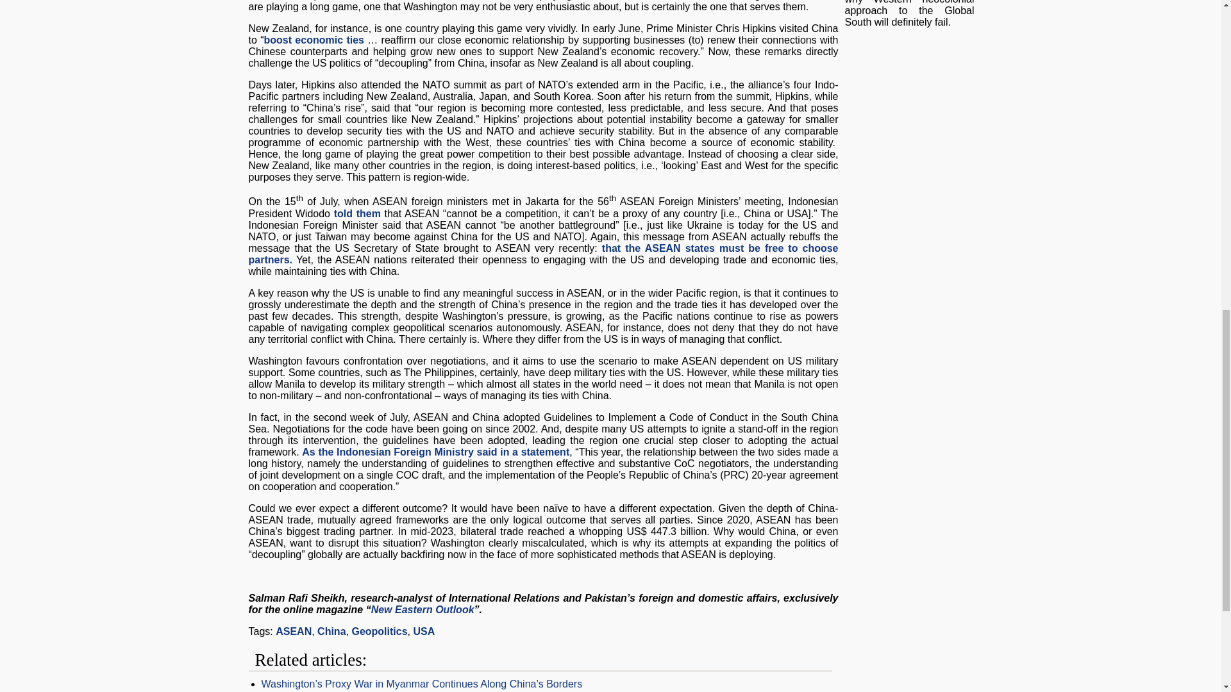  I want to click on As the Indonesian Foreign Ministry said in a statement, so click(435, 451).